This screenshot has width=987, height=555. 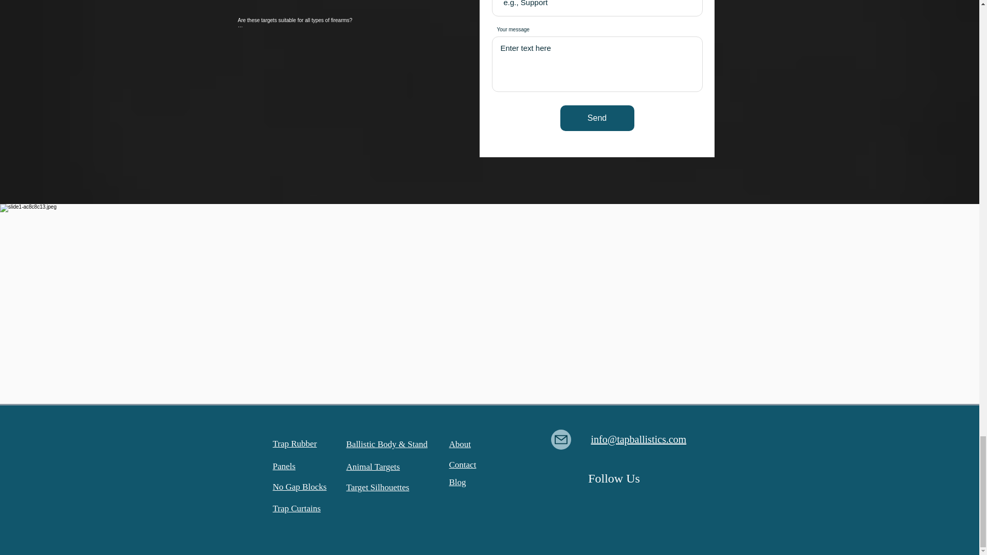 I want to click on Target Silhouettes, so click(x=377, y=487).